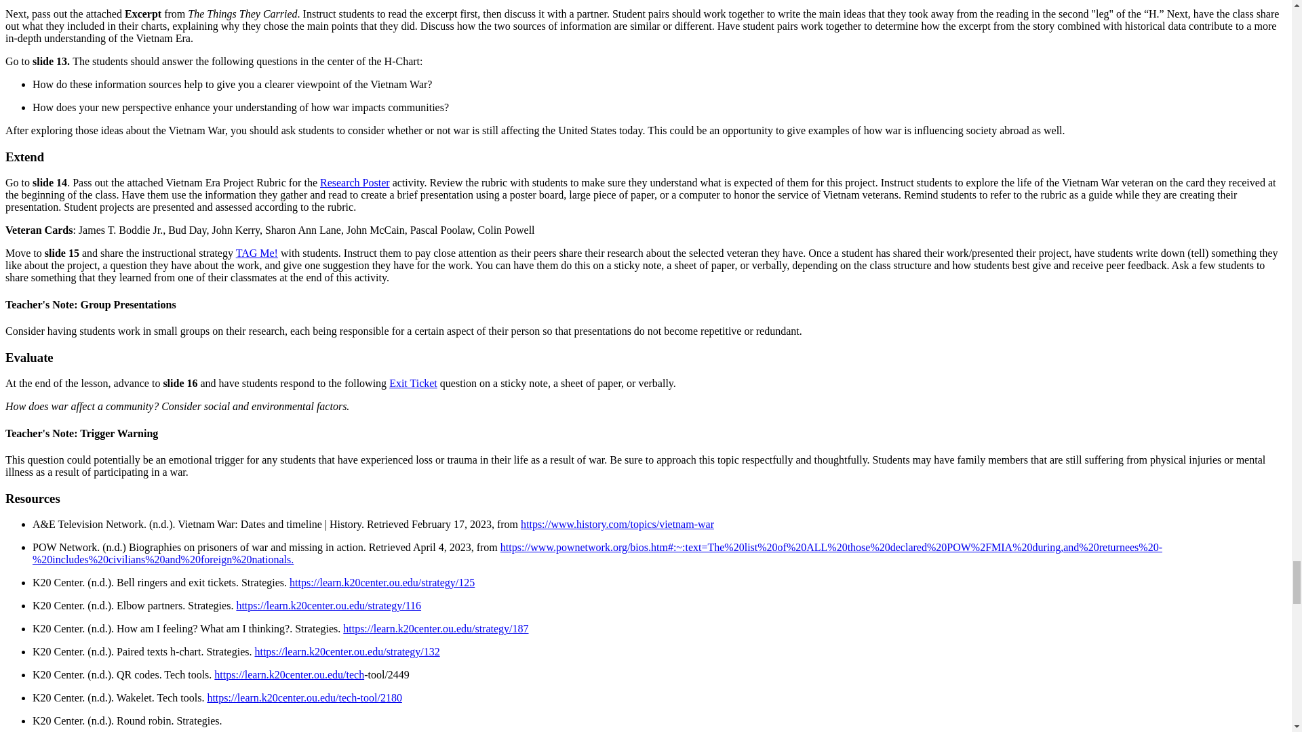 The width and height of the screenshot is (1302, 732). Describe the element at coordinates (414, 383) in the screenshot. I see `Exit Ticket` at that location.